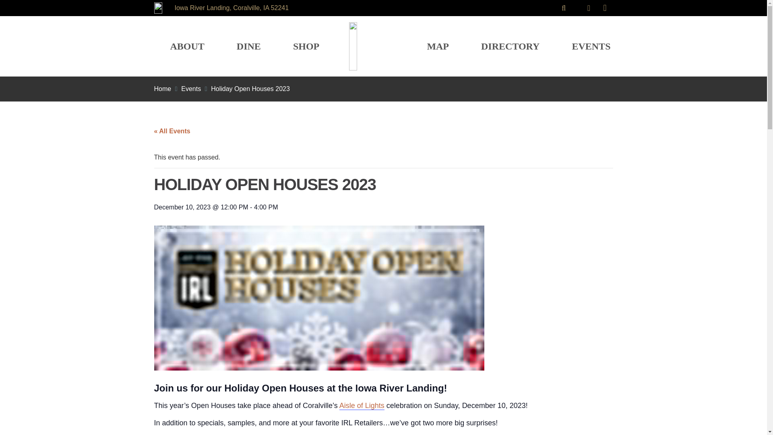 The height and width of the screenshot is (435, 773). What do you see at coordinates (511, 46) in the screenshot?
I see `DIRECTORY` at bounding box center [511, 46].